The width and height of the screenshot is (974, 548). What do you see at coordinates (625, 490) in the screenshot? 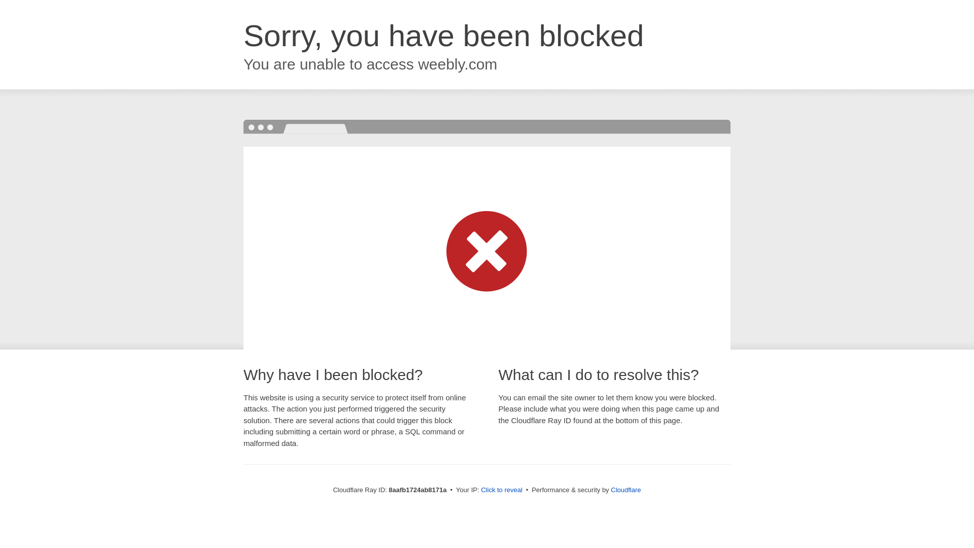
I see `Cloudflare` at bounding box center [625, 490].